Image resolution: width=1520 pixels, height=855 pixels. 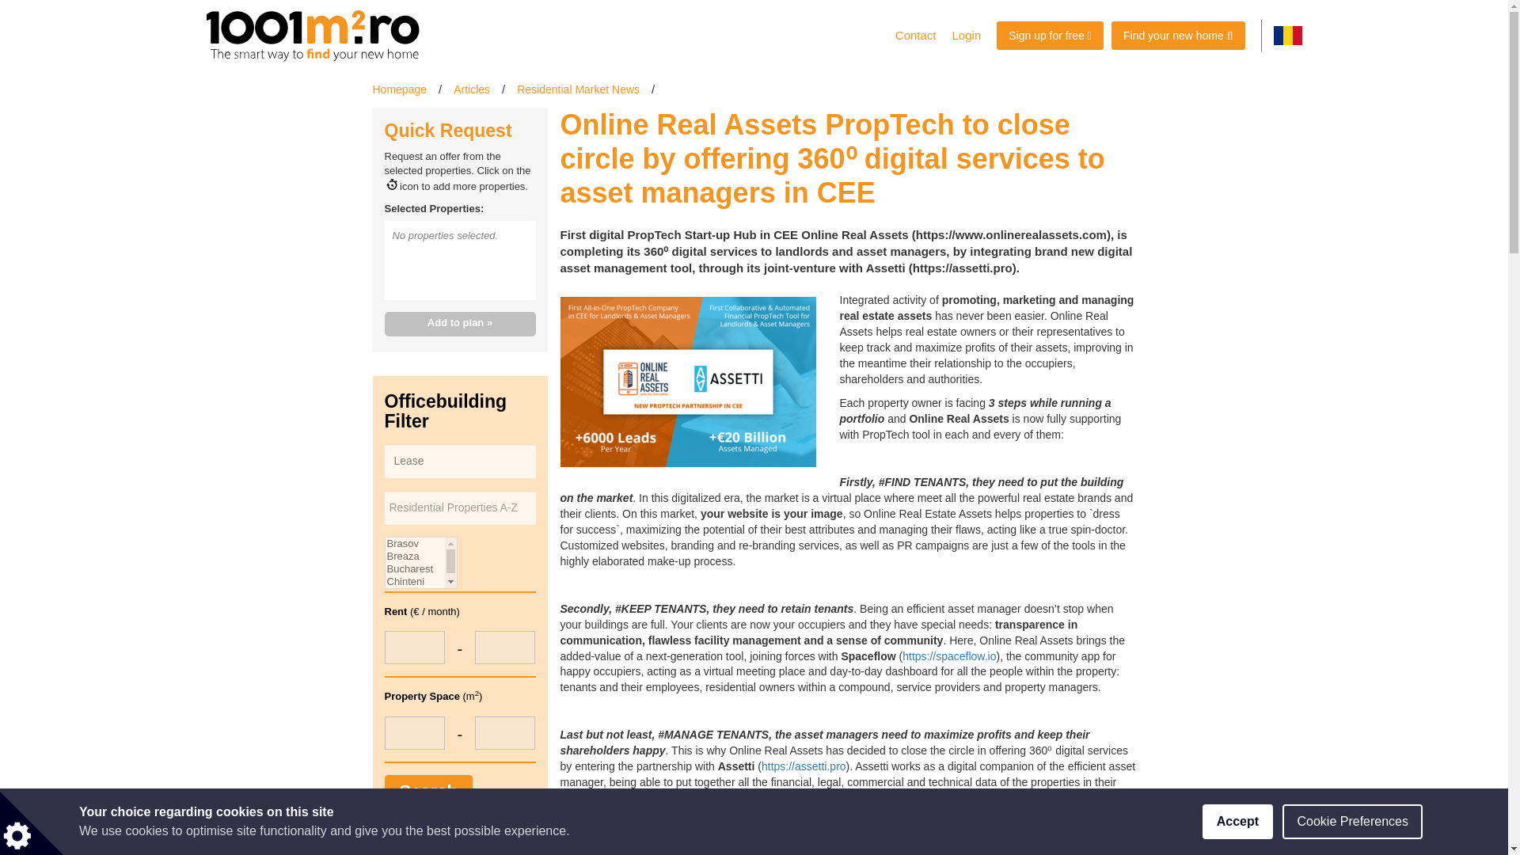 I want to click on Residential Market News, so click(x=578, y=89).